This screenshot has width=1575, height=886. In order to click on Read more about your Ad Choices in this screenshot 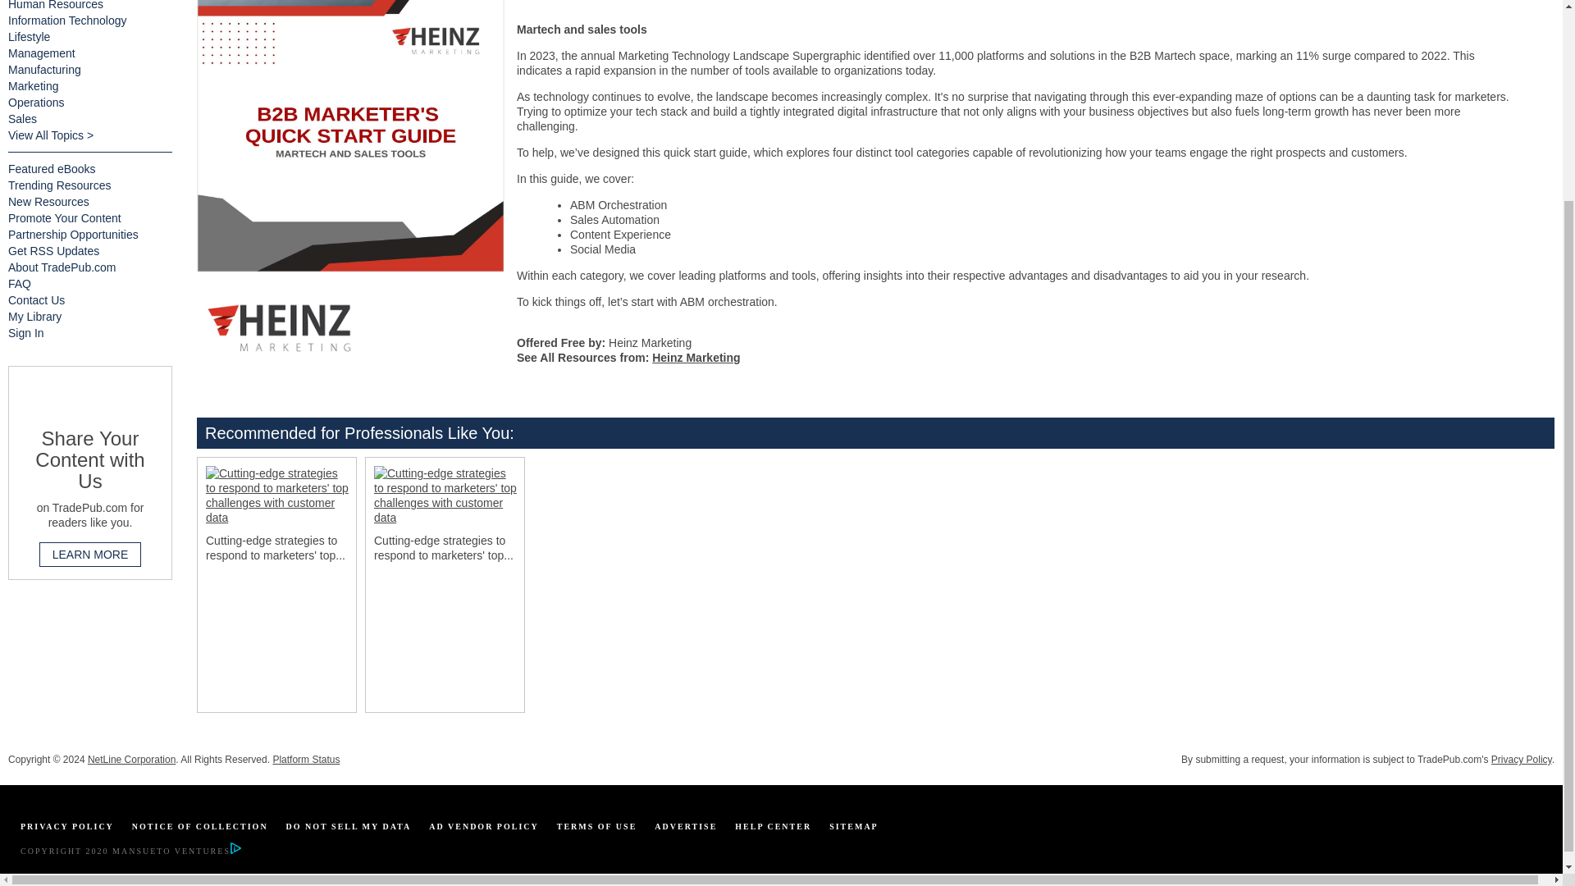, I will do `click(235, 852)`.